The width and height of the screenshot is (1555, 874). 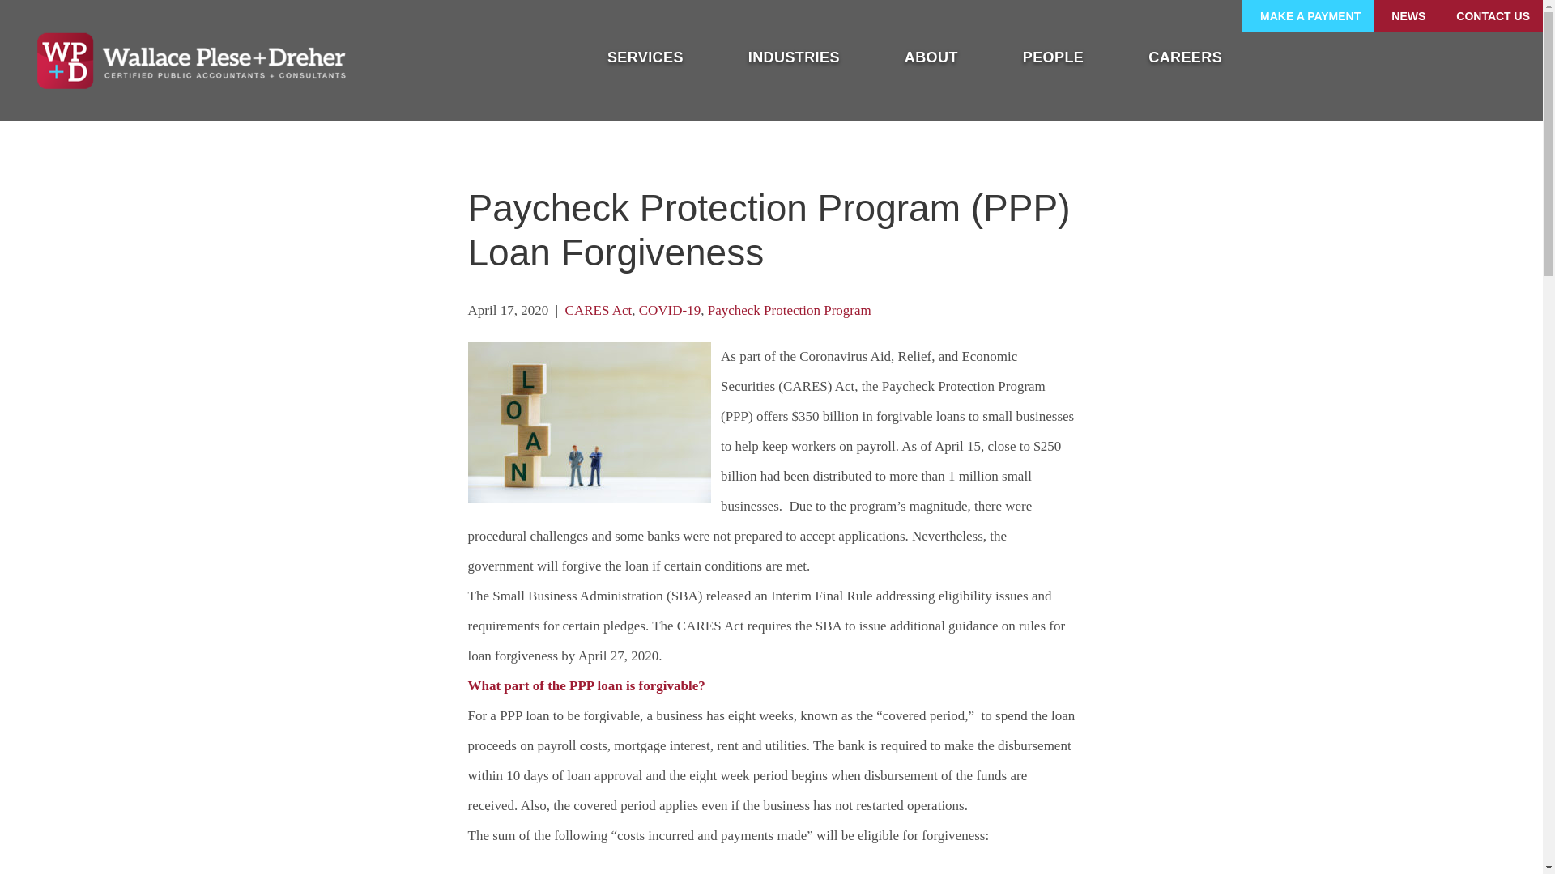 What do you see at coordinates (599, 310) in the screenshot?
I see `CARES Act` at bounding box center [599, 310].